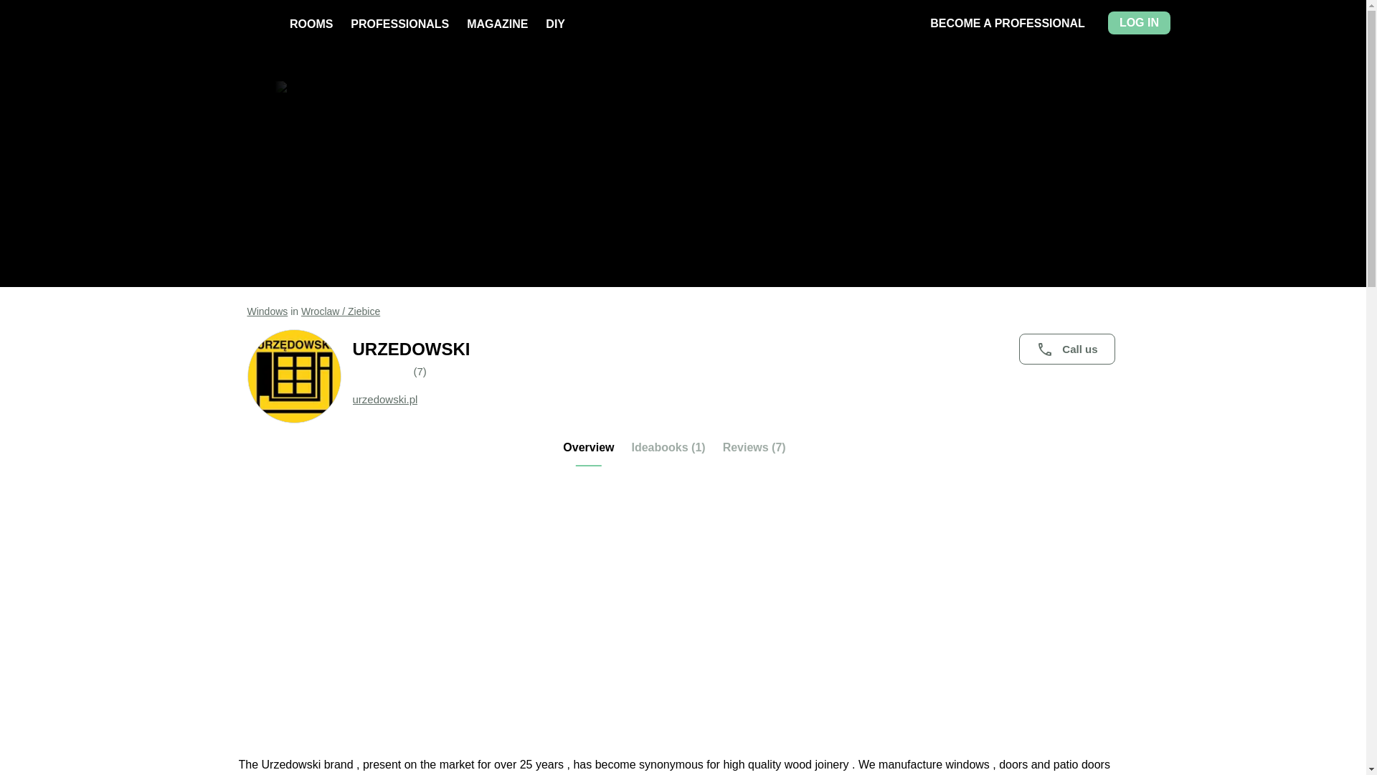  I want to click on Windows, so click(267, 311).